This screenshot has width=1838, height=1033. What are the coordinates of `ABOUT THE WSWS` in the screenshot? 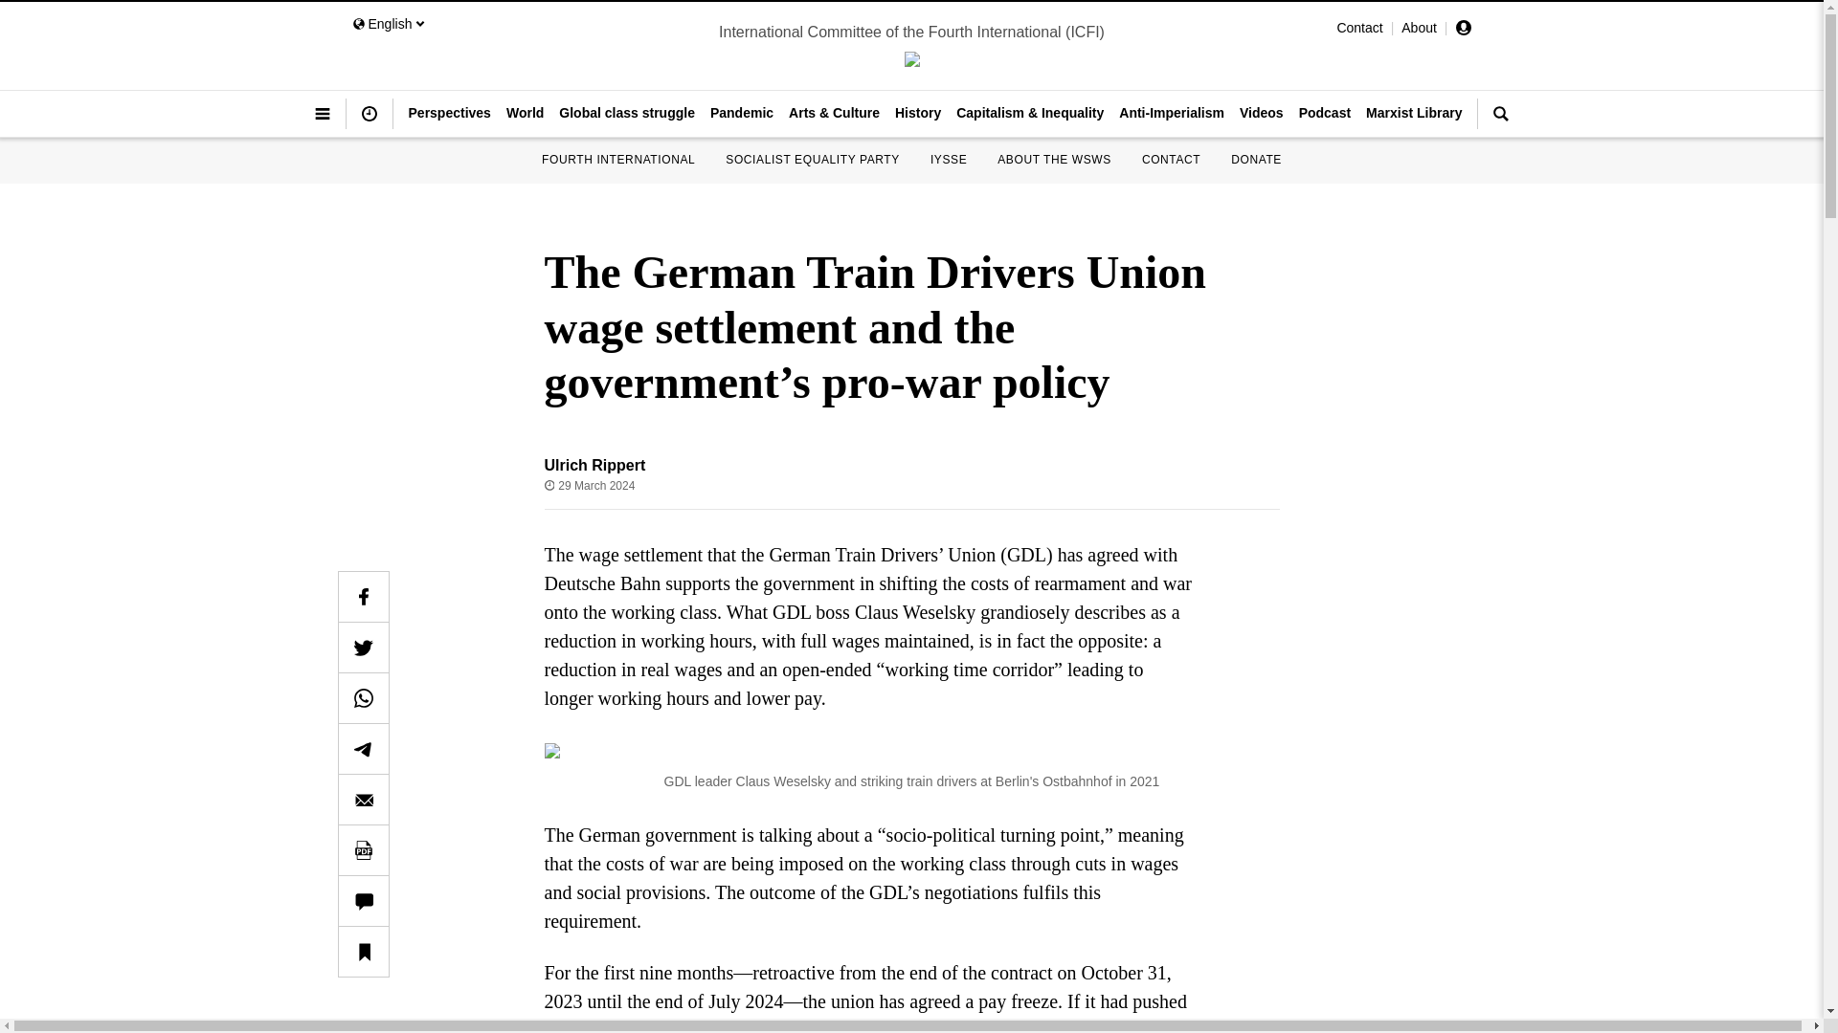 It's located at (1055, 159).